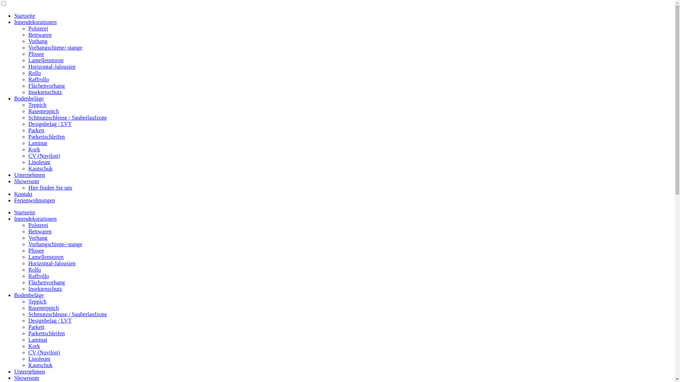 The height and width of the screenshot is (382, 680). Describe the element at coordinates (40, 35) in the screenshot. I see `Bettwaren` at that location.